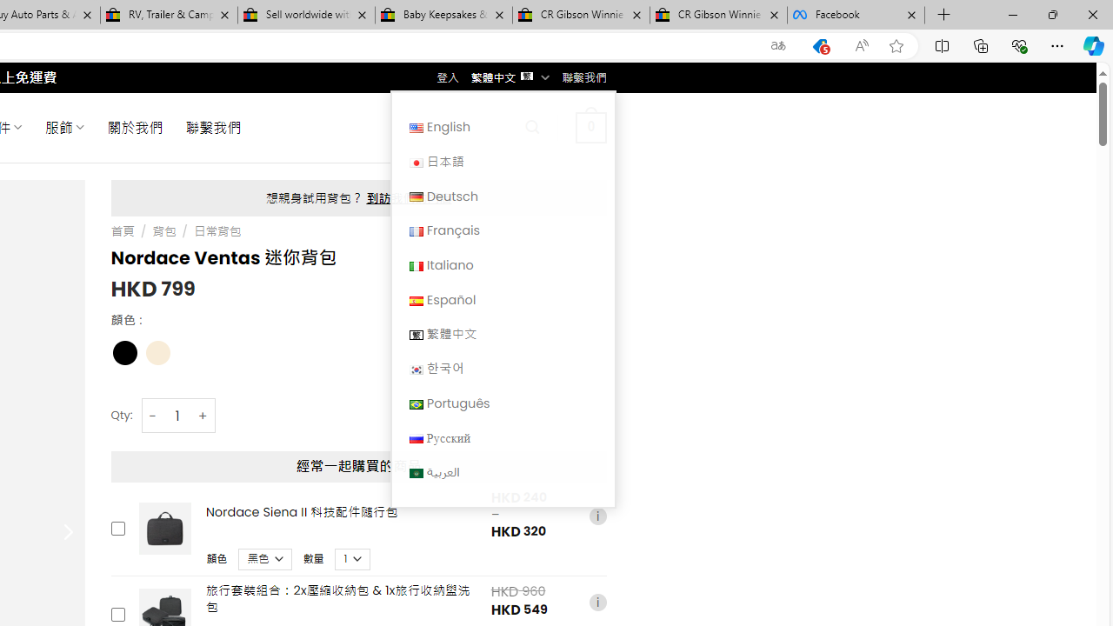 The height and width of the screenshot is (626, 1113). I want to click on English English, so click(503, 127).